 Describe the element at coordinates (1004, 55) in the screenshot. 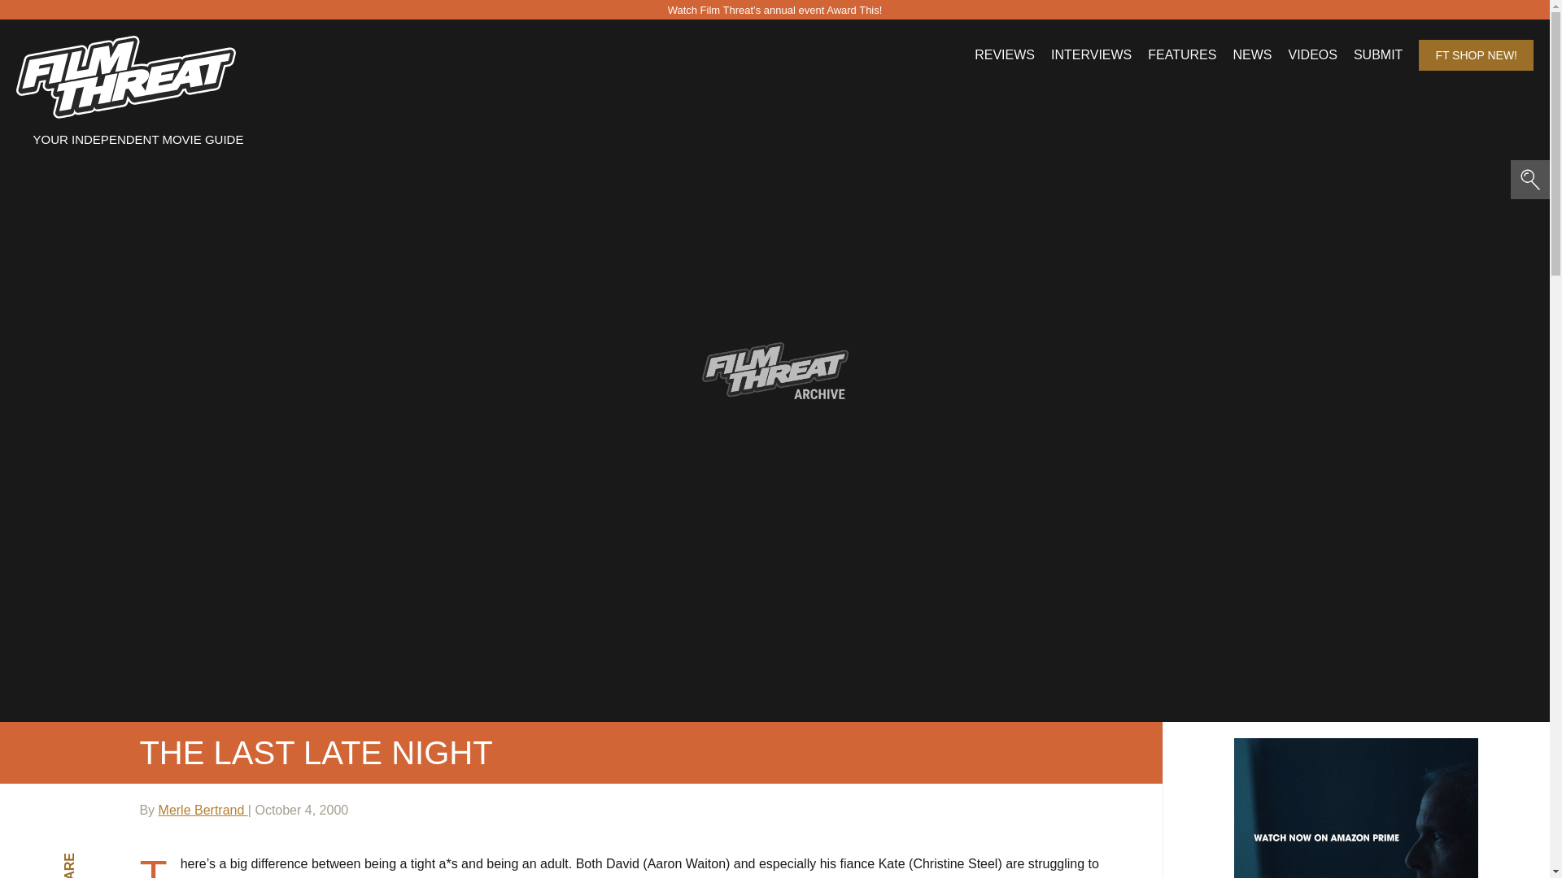

I see `REVIEWS` at that location.